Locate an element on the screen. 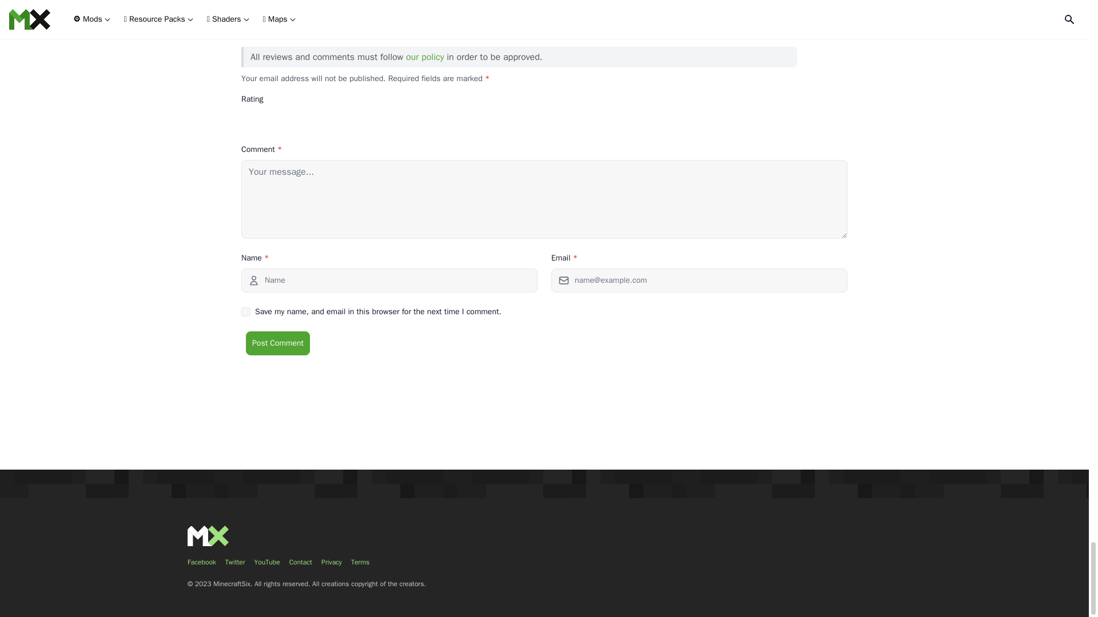 This screenshot has height=617, width=1098. yes is located at coordinates (246, 312).